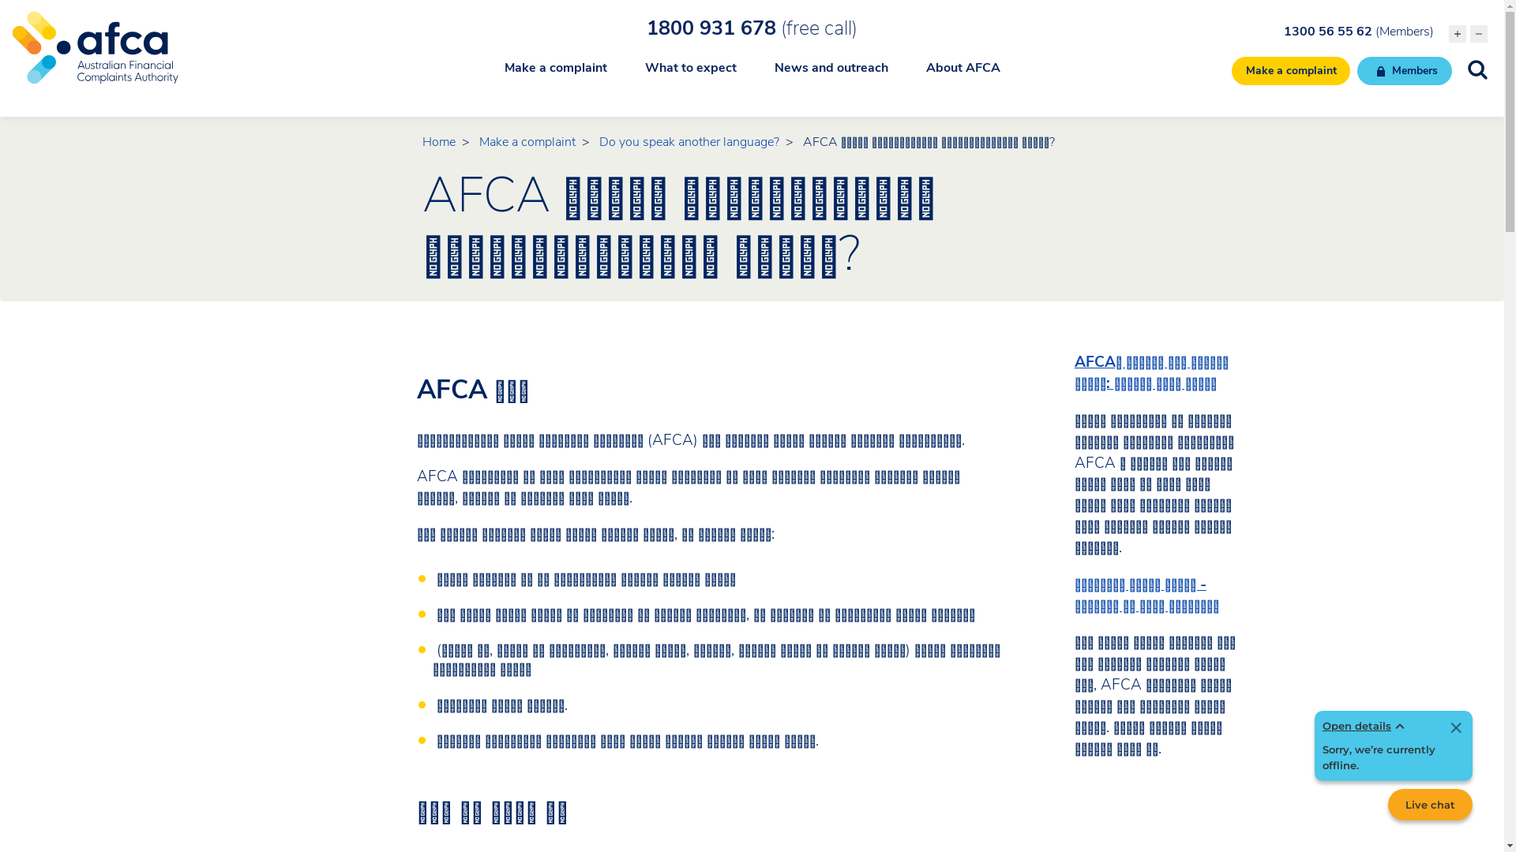 The height and width of the screenshot is (852, 1516). What do you see at coordinates (1458, 34) in the screenshot?
I see `A` at bounding box center [1458, 34].